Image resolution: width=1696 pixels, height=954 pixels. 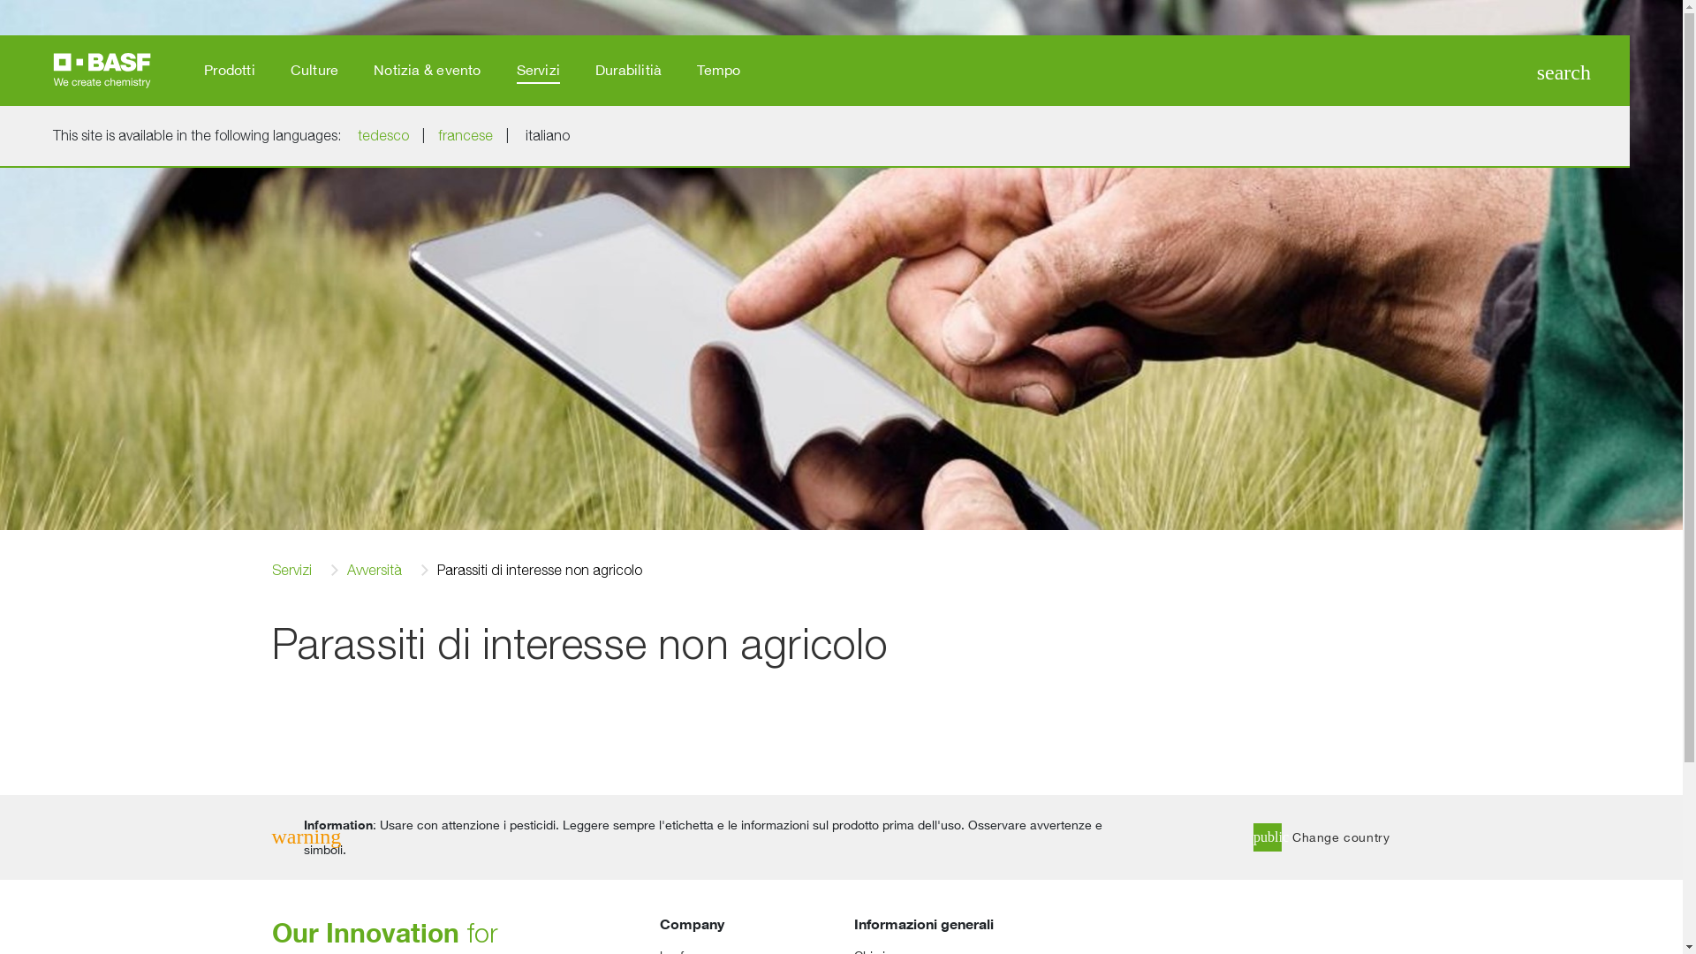 What do you see at coordinates (1332, 837) in the screenshot?
I see `public
Change country` at bounding box center [1332, 837].